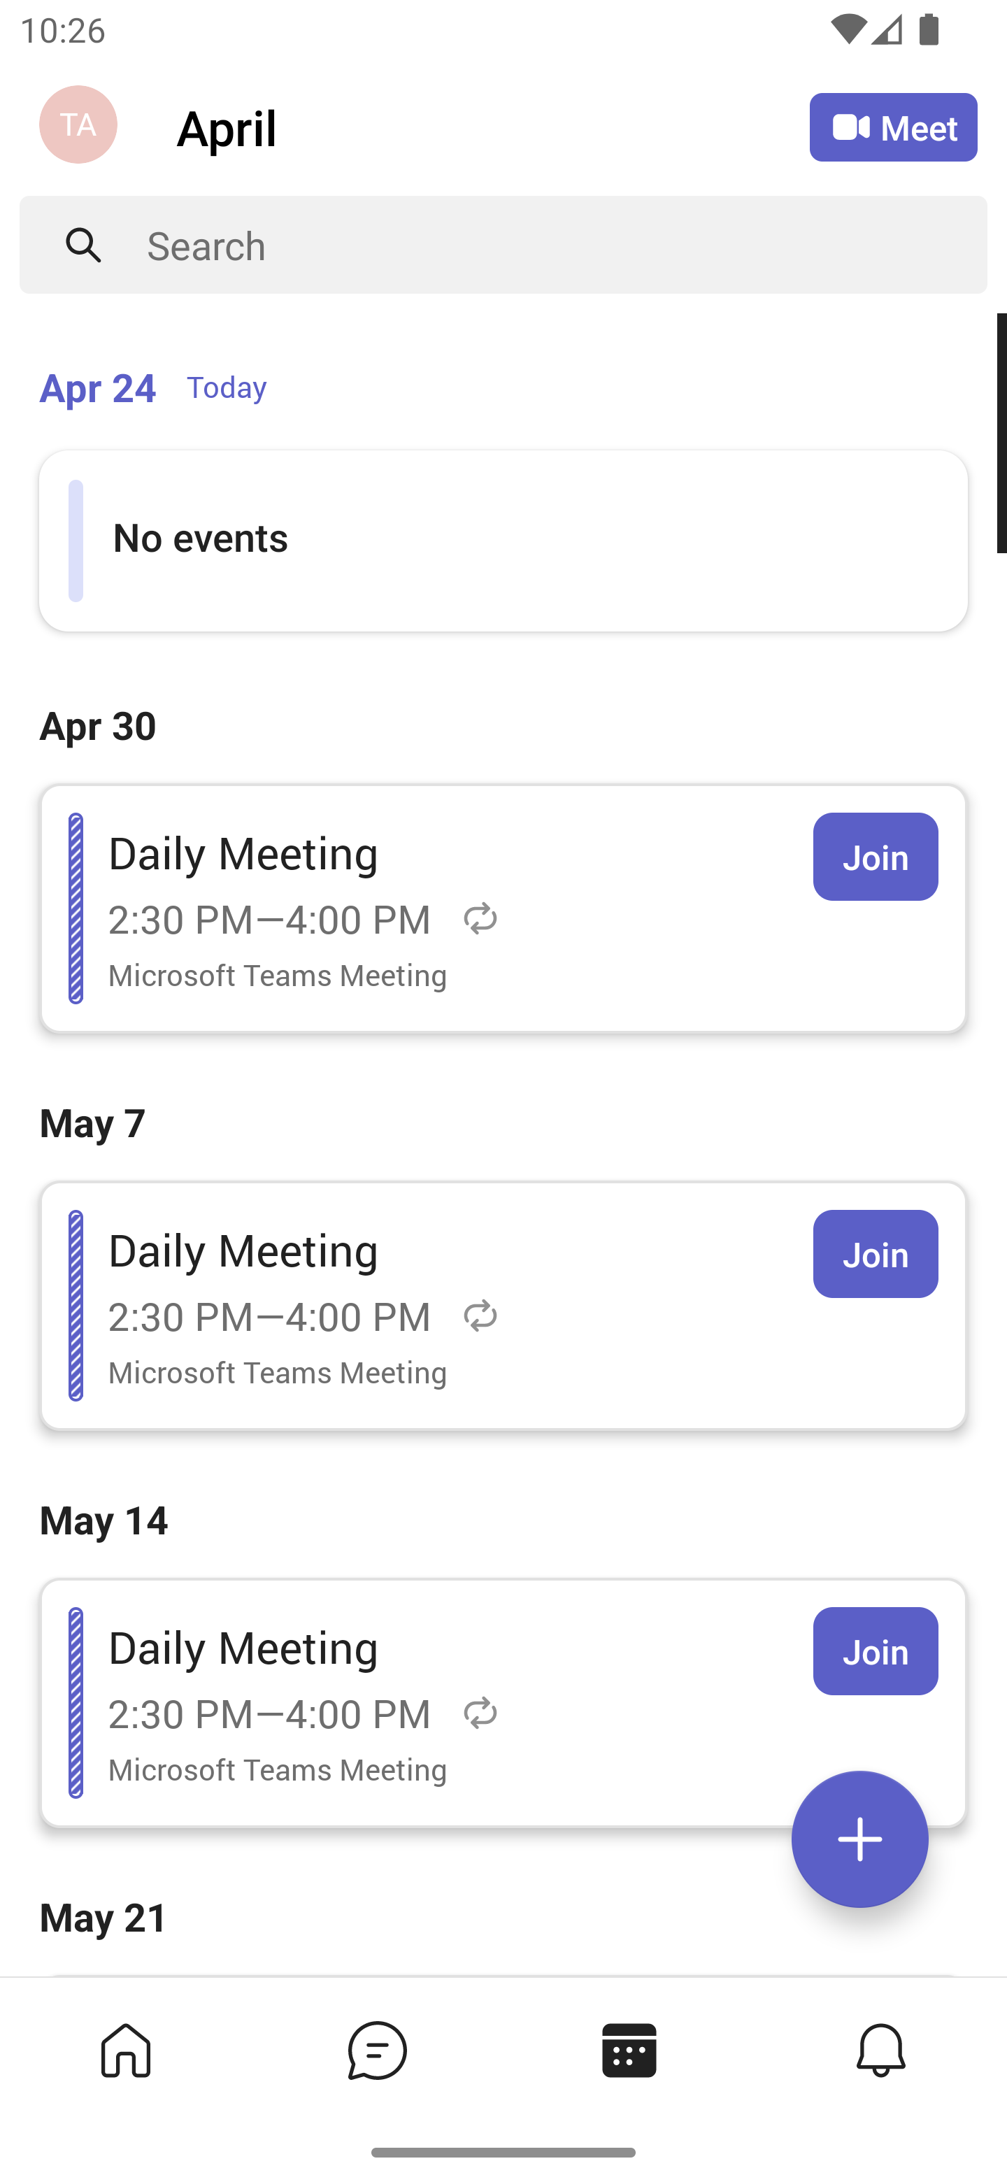  What do you see at coordinates (124, 2049) in the screenshot?
I see `Home tab,1 of 4, not selected` at bounding box center [124, 2049].